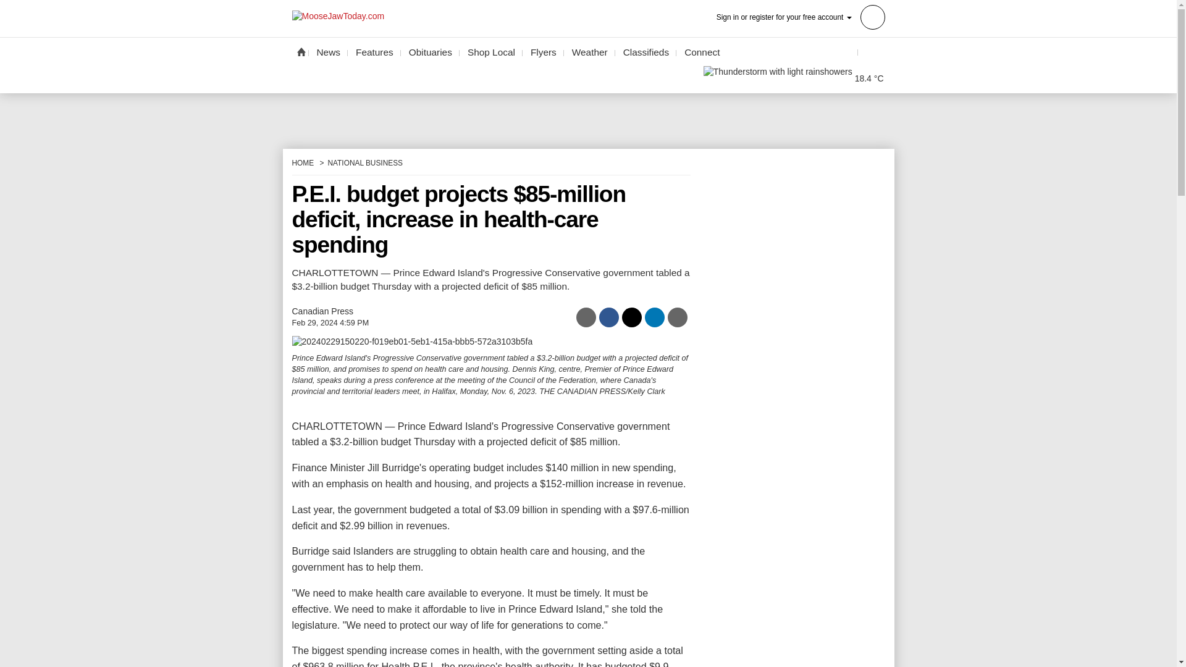  Describe the element at coordinates (801, 16) in the screenshot. I see `Sign in or register for your free account` at that location.